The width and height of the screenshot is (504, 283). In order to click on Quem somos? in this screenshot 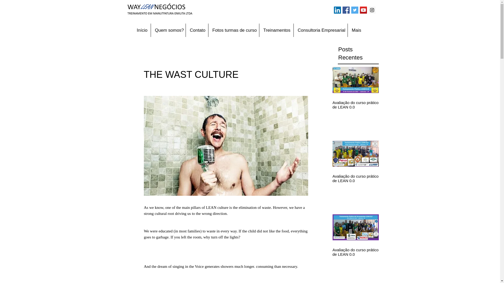, I will do `click(168, 30)`.